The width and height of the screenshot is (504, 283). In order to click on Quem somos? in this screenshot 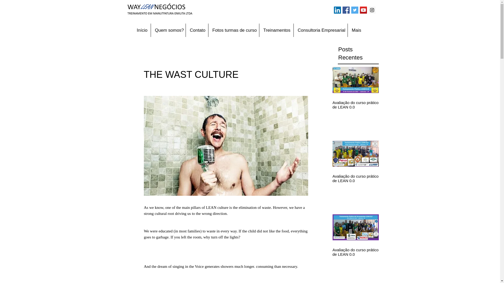, I will do `click(168, 30)`.